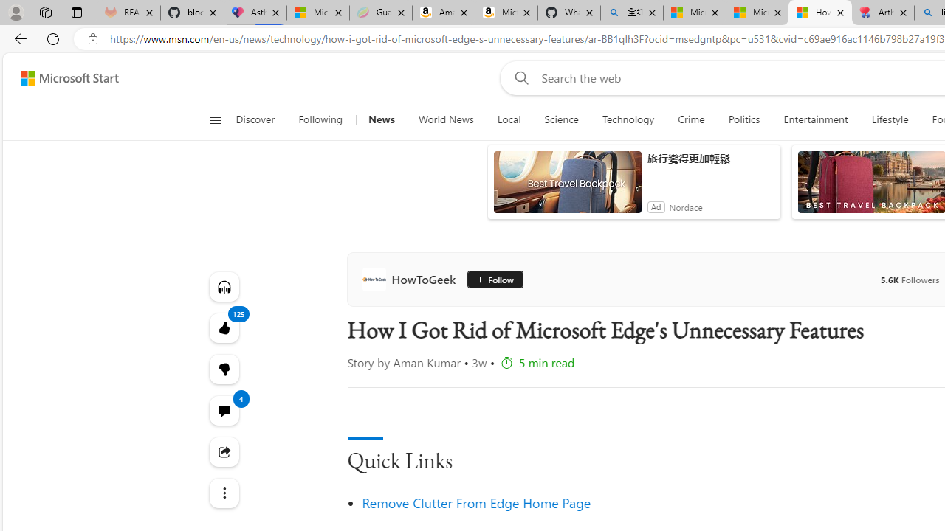 The width and height of the screenshot is (945, 531). Describe the element at coordinates (255, 119) in the screenshot. I see `Discover` at that location.